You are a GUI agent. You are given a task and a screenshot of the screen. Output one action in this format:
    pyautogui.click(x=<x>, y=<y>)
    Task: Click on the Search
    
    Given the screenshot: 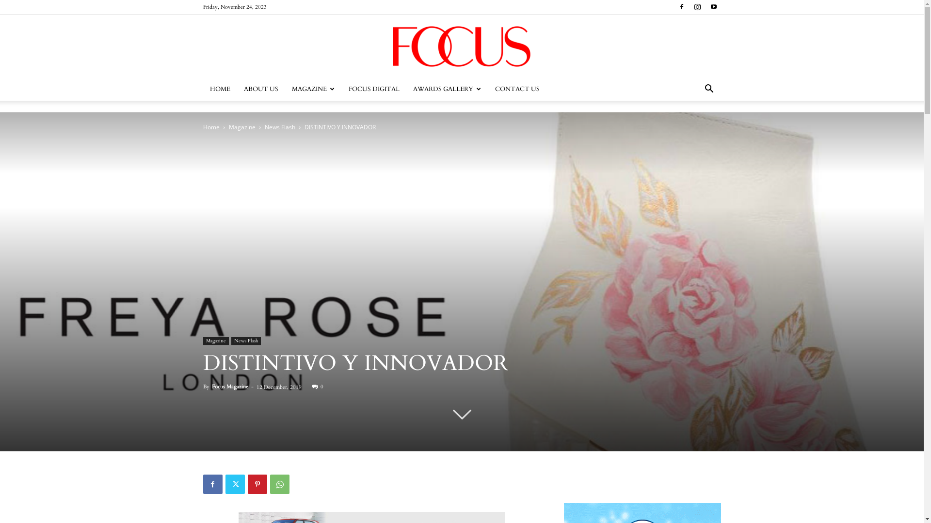 What is the action you would take?
    pyautogui.click(x=694, y=128)
    